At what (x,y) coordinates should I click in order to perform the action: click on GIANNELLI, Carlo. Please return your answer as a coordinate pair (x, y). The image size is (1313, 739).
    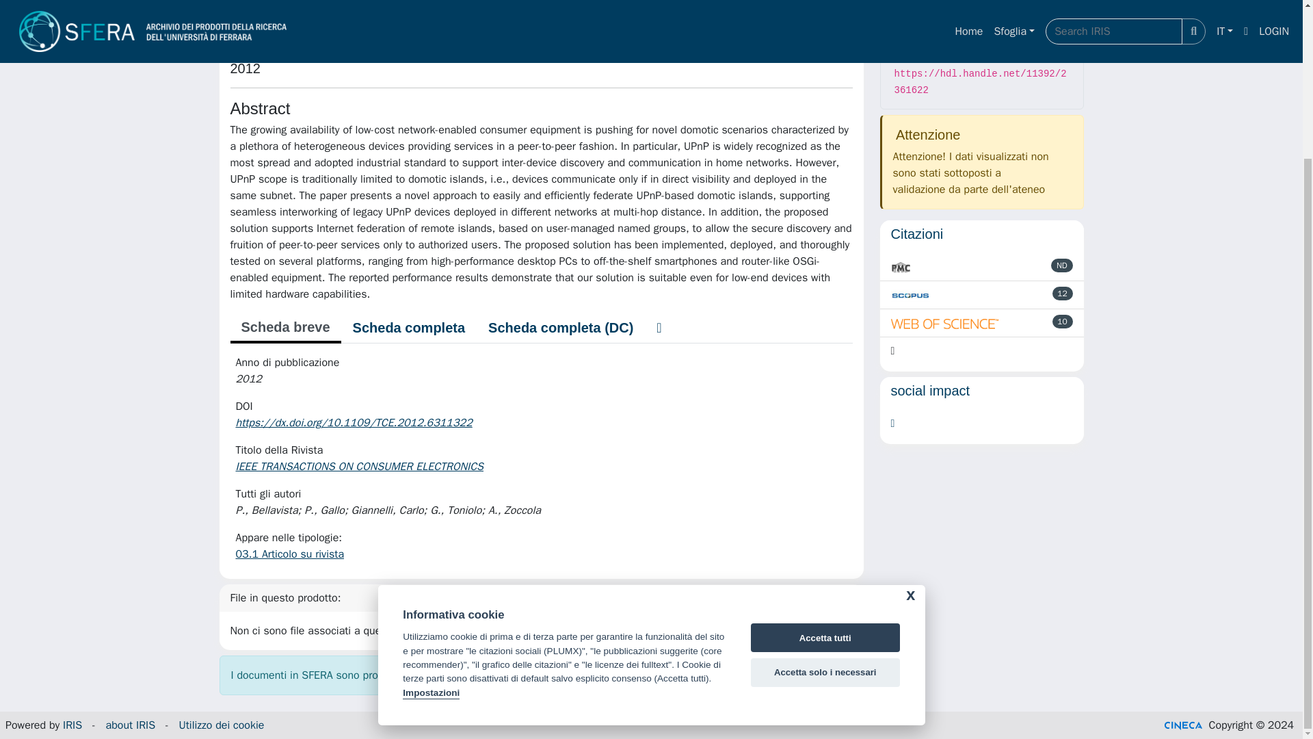
    Looking at the image, I should click on (288, 40).